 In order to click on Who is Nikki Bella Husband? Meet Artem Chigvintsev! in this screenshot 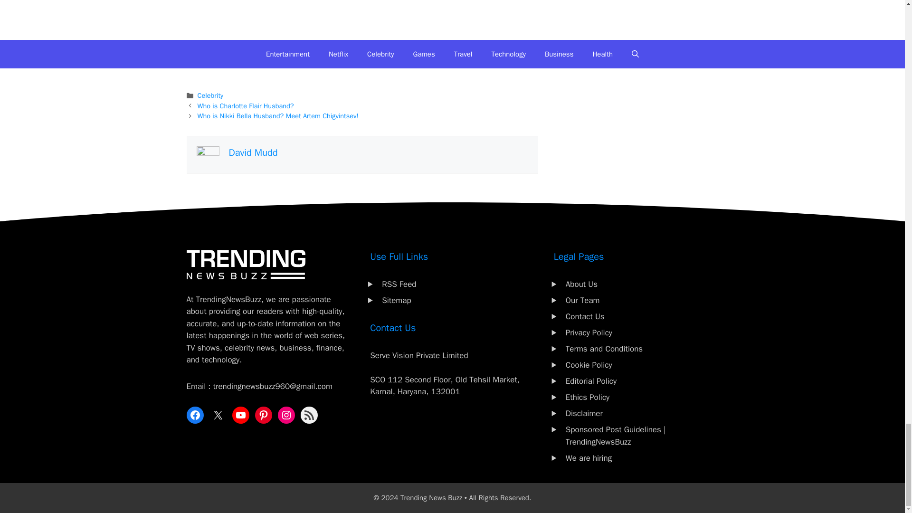, I will do `click(278, 116)`.